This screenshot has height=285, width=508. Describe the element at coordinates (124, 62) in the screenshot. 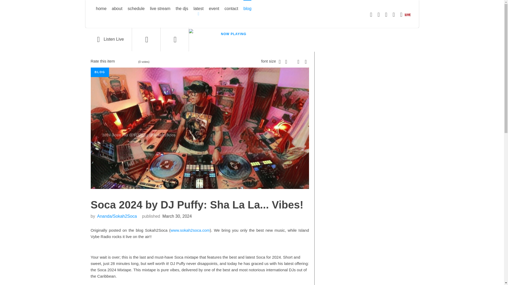

I see `4 stars out of 5` at that location.